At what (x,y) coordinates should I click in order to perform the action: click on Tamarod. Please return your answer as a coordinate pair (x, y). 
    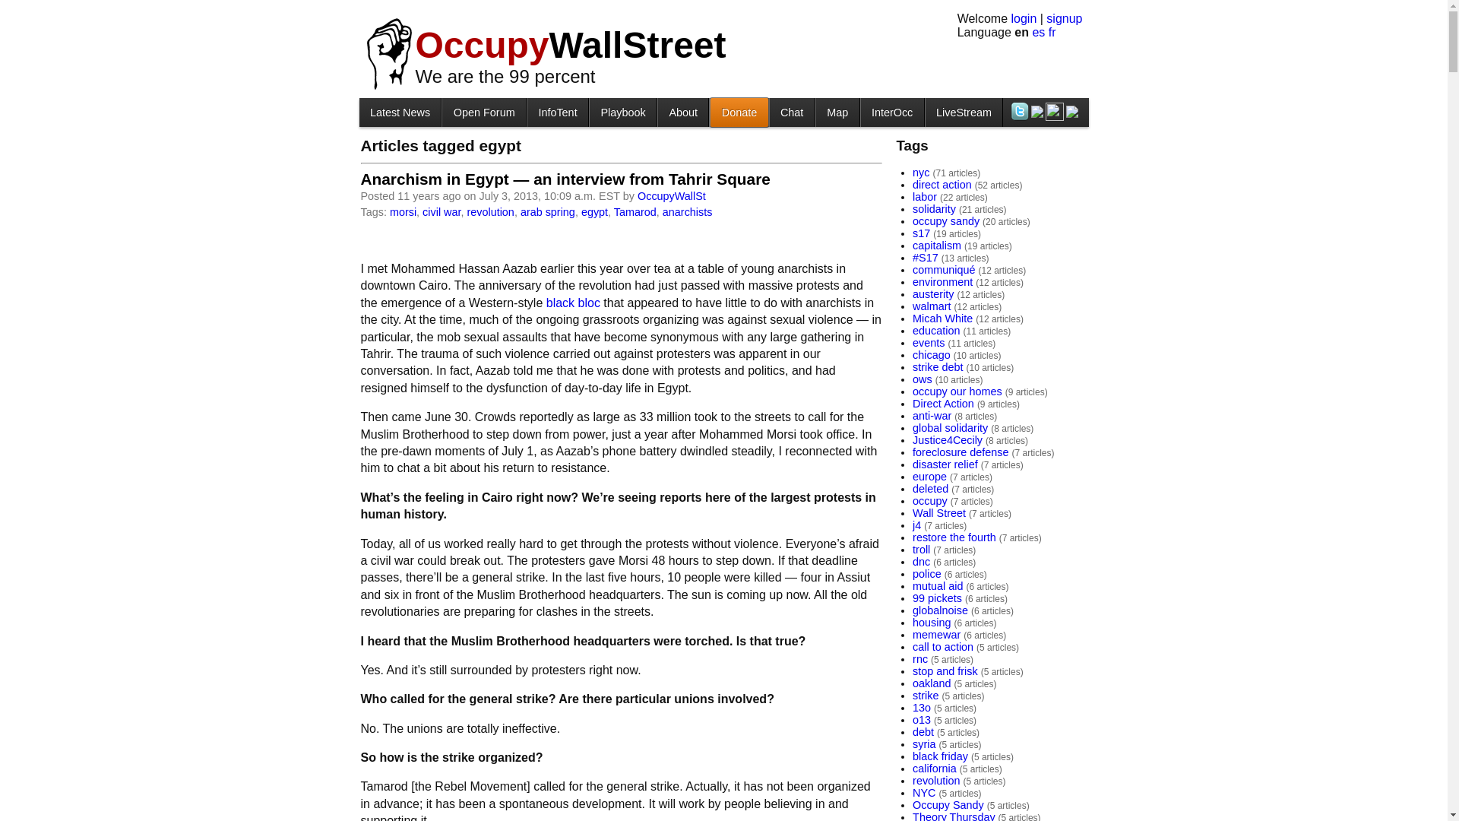
    Looking at the image, I should click on (635, 212).